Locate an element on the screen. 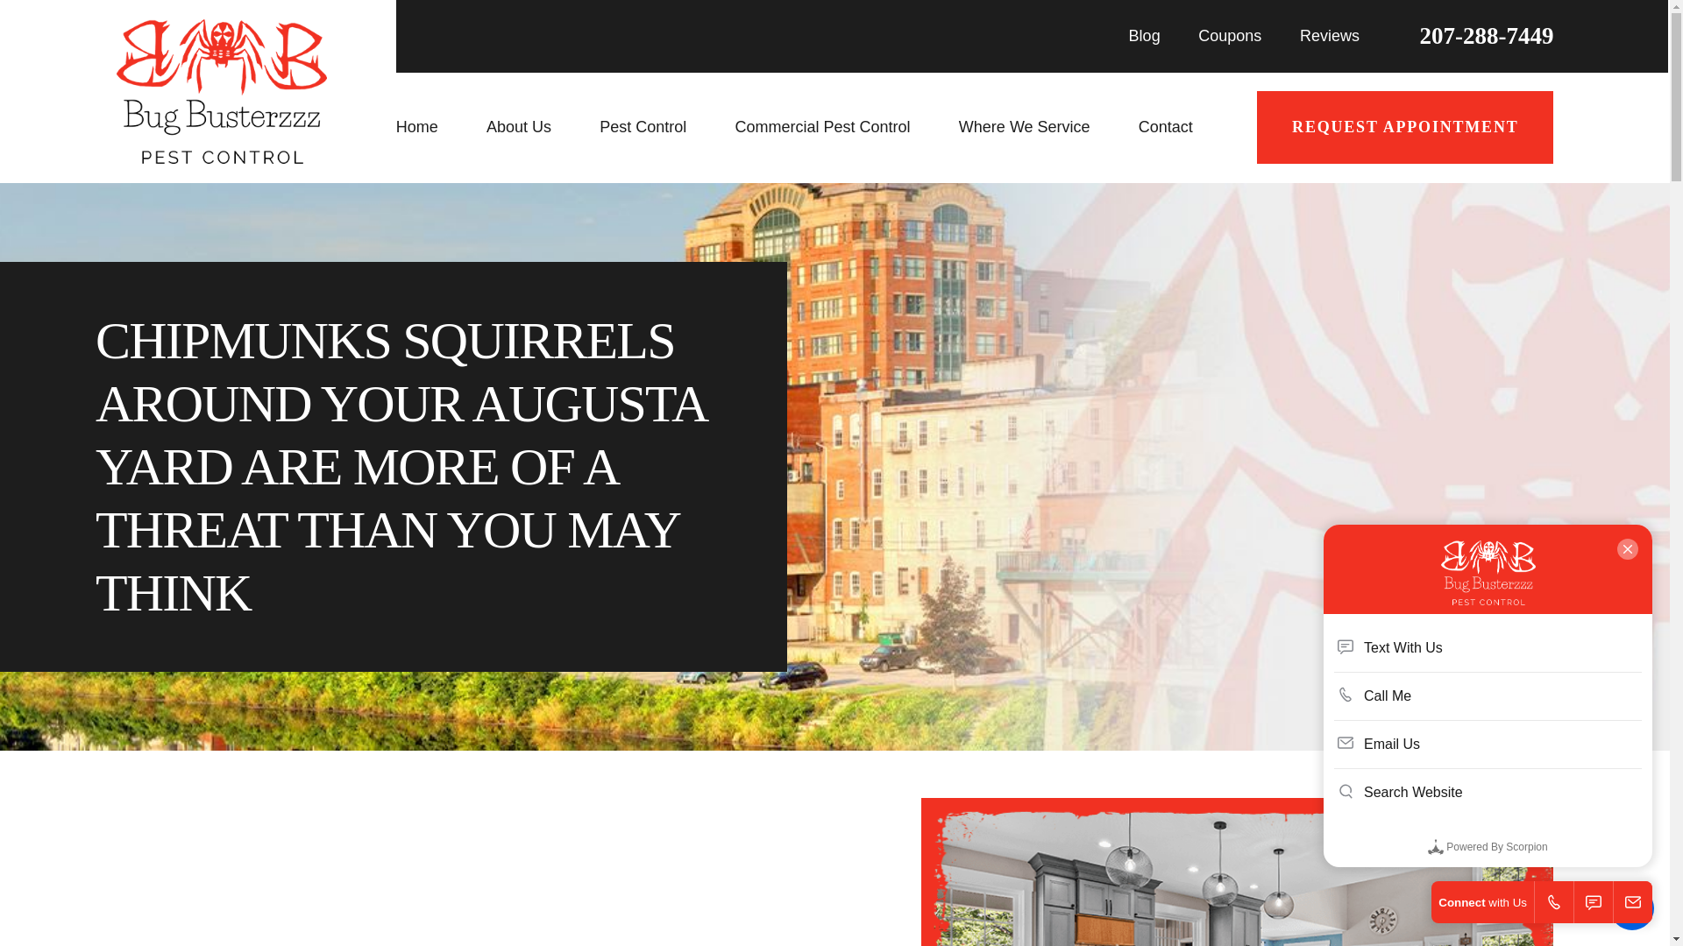 The image size is (1683, 946). About Us is located at coordinates (536, 127).